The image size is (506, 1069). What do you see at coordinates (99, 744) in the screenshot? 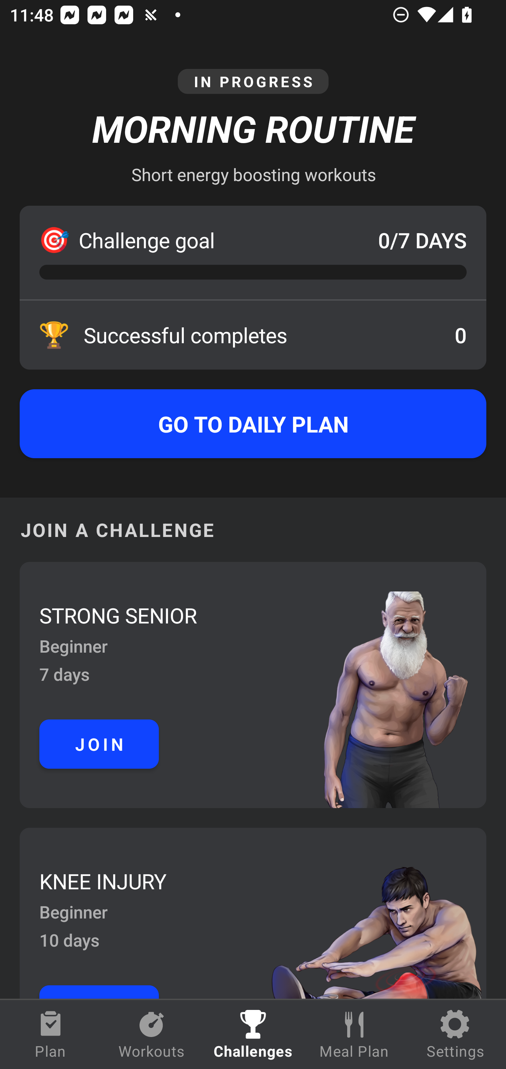
I see `JOIN` at bounding box center [99, 744].